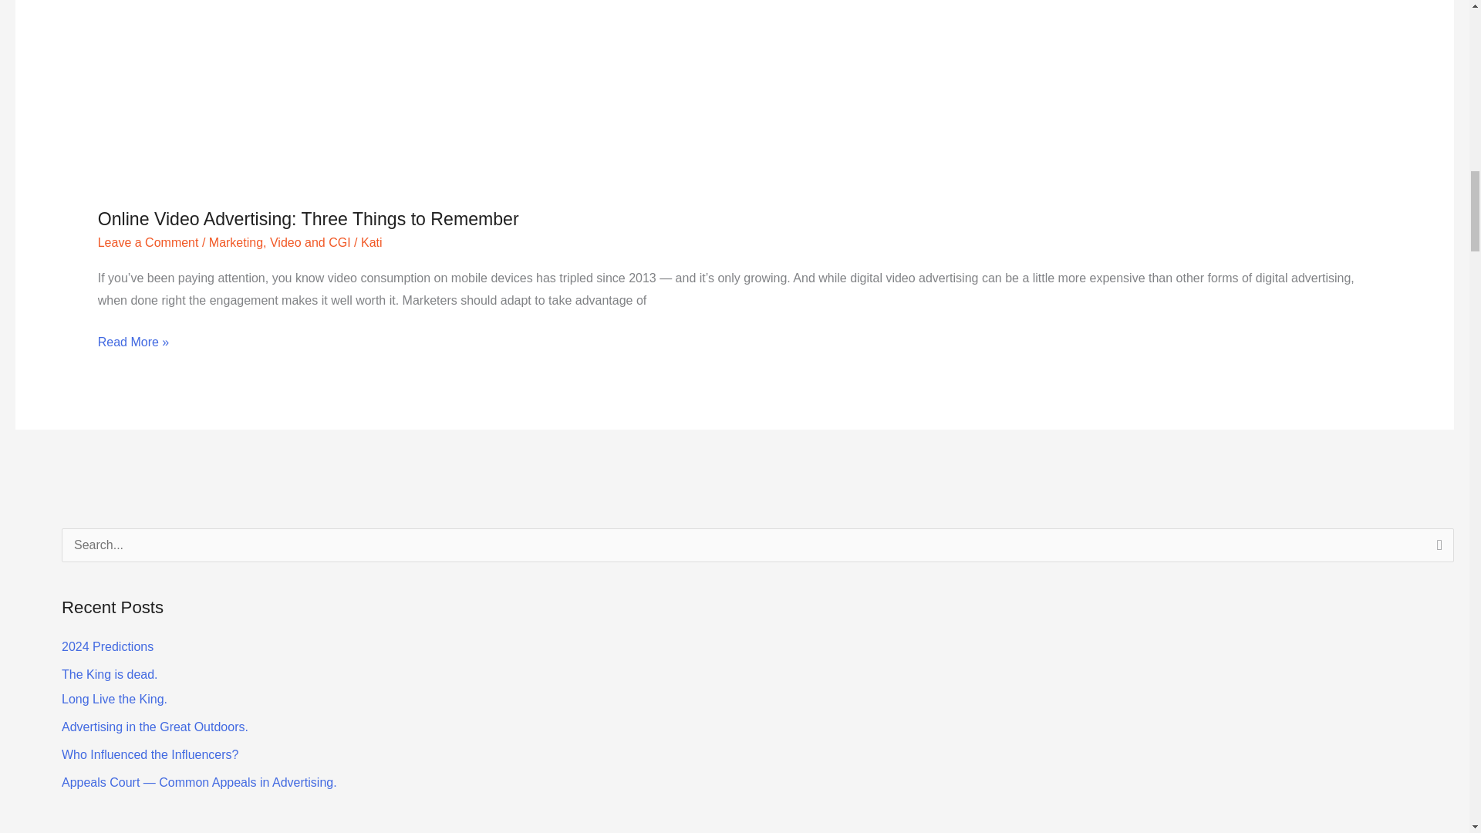 This screenshot has height=833, width=1481. I want to click on Online Video Advertising: Three Things to Remember, so click(372, 242).